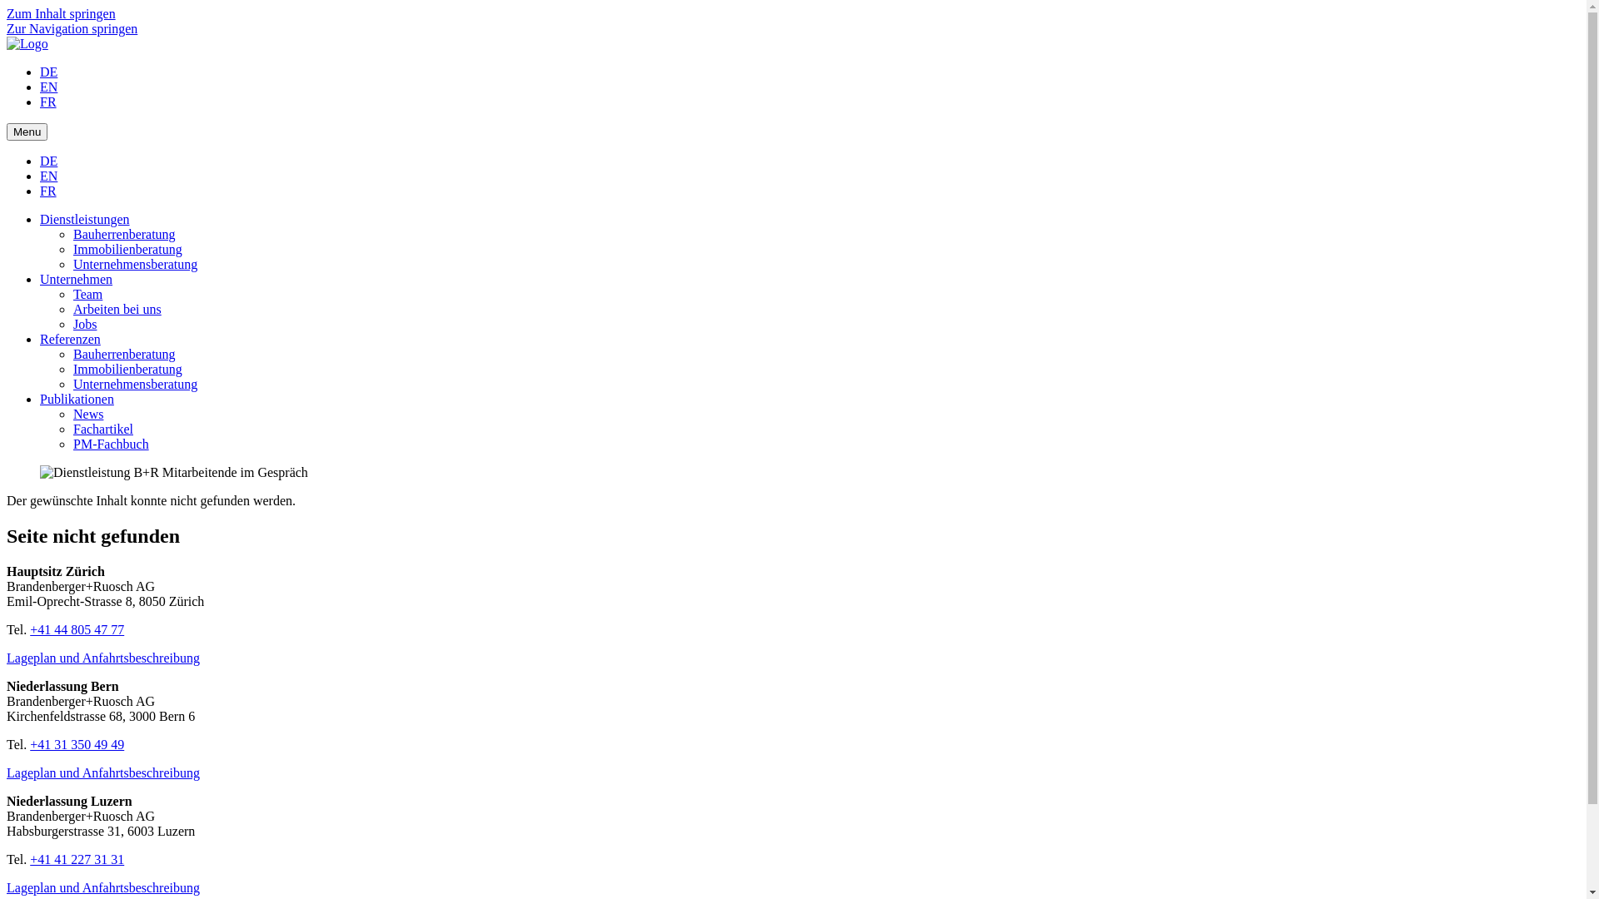  I want to click on Lageplan und Anfahrtsbeschreibung, so click(103, 772).